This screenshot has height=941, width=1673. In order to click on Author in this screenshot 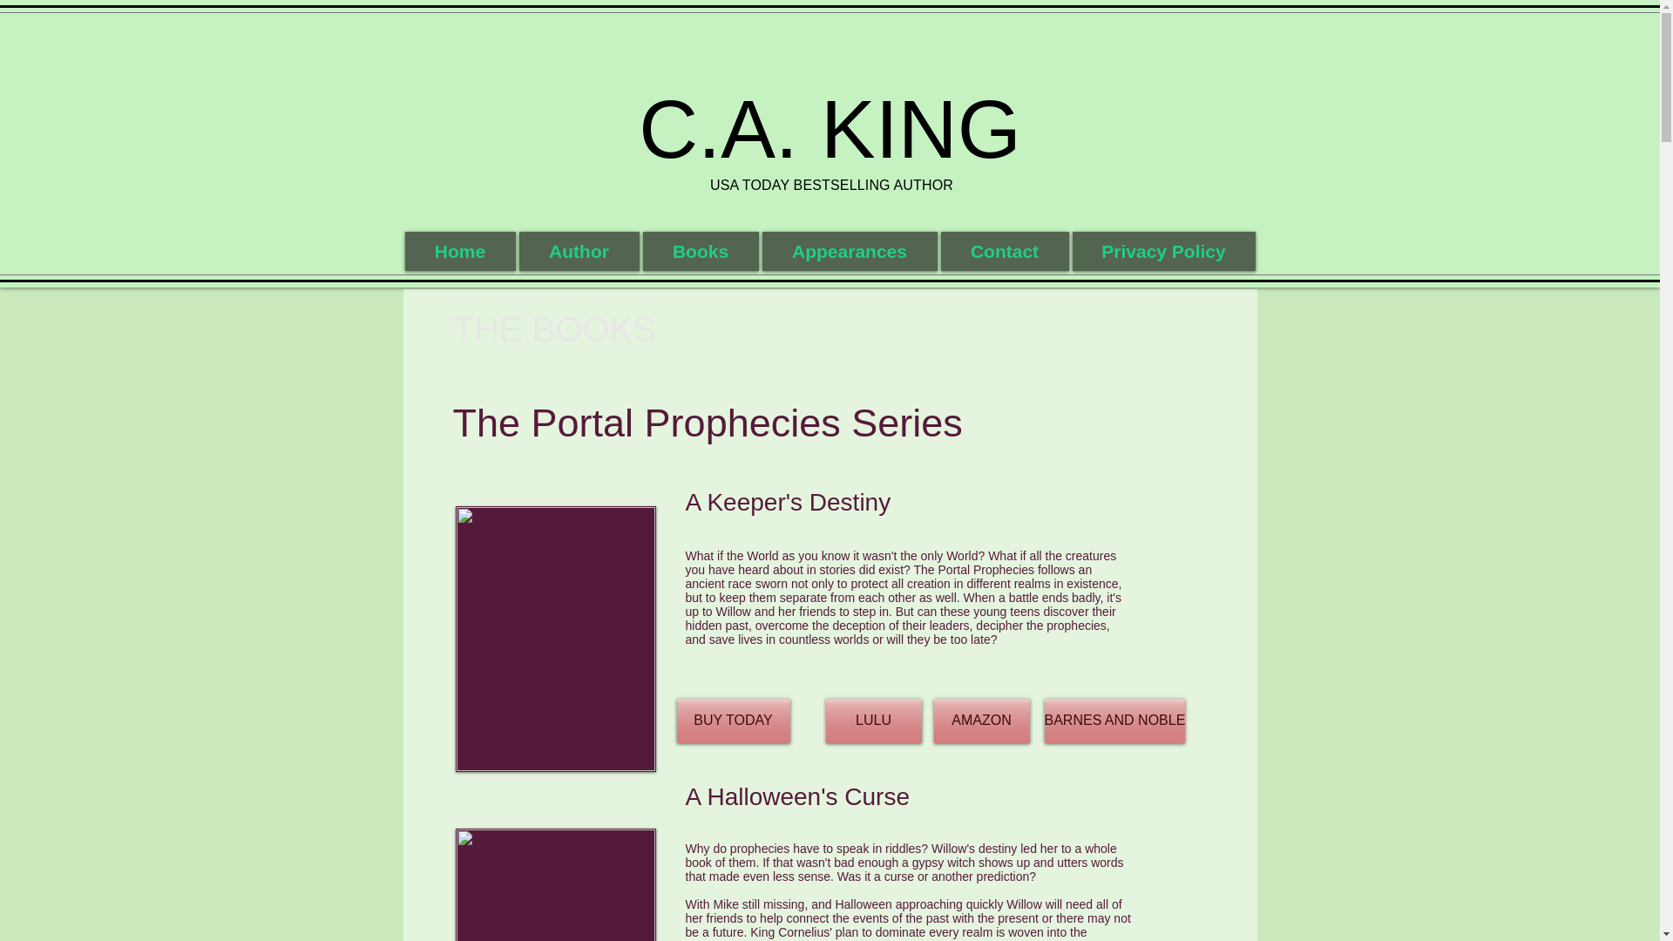, I will do `click(579, 251)`.